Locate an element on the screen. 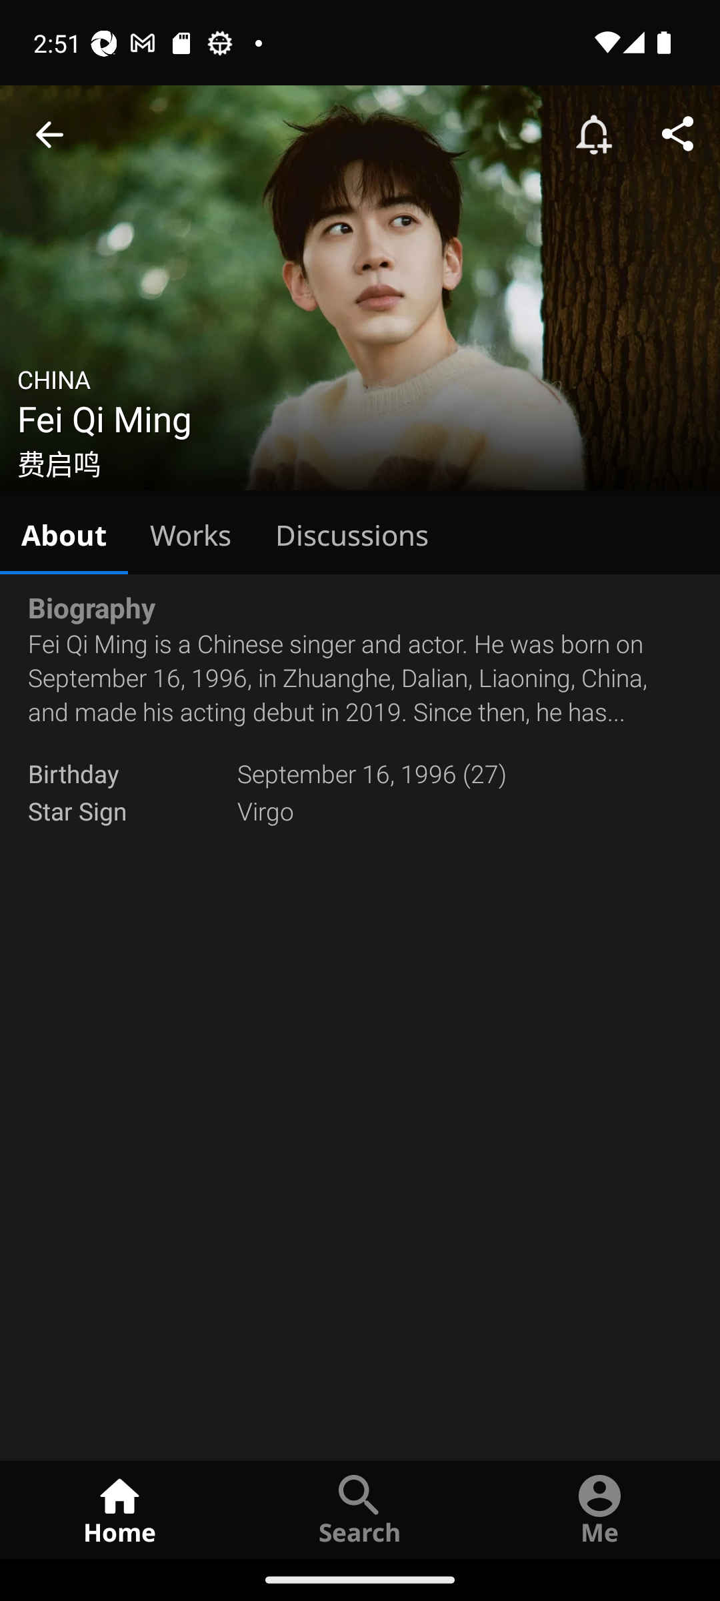 The image size is (720, 1601). Me is located at coordinates (600, 1509).